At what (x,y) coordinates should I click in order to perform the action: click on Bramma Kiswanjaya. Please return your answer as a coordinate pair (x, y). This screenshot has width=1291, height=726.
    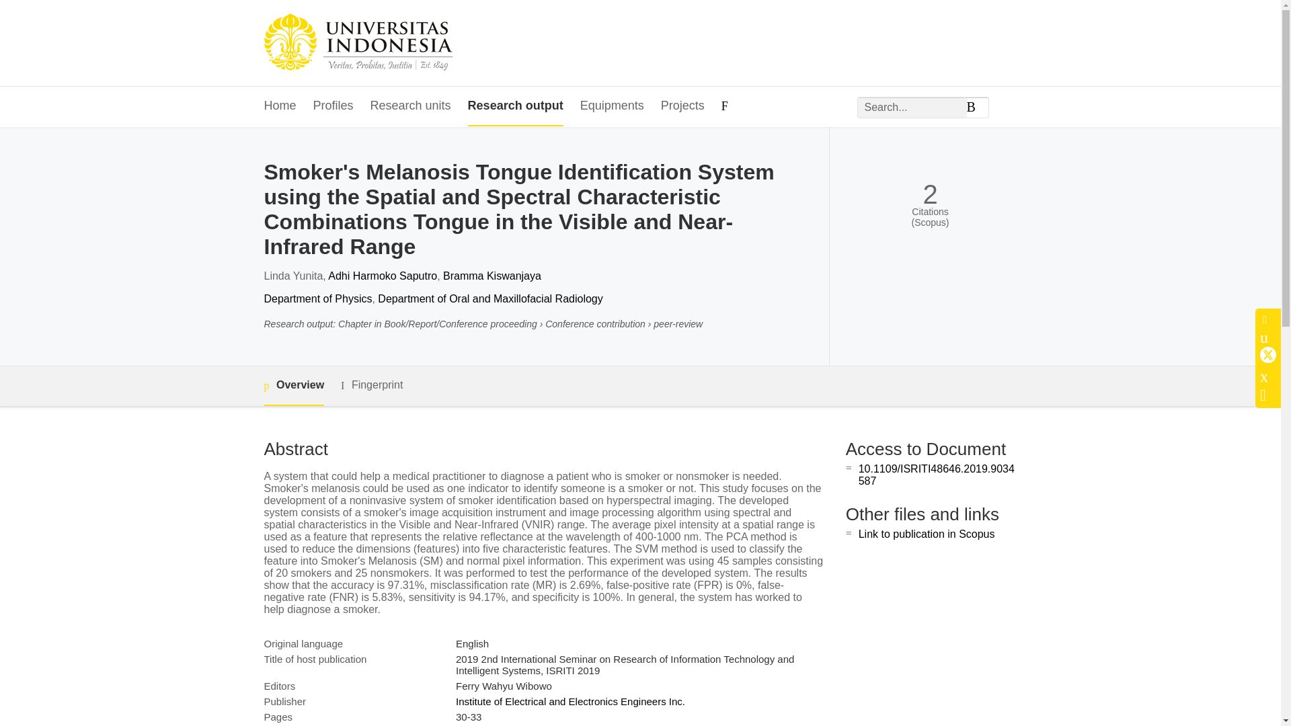
    Looking at the image, I should click on (492, 276).